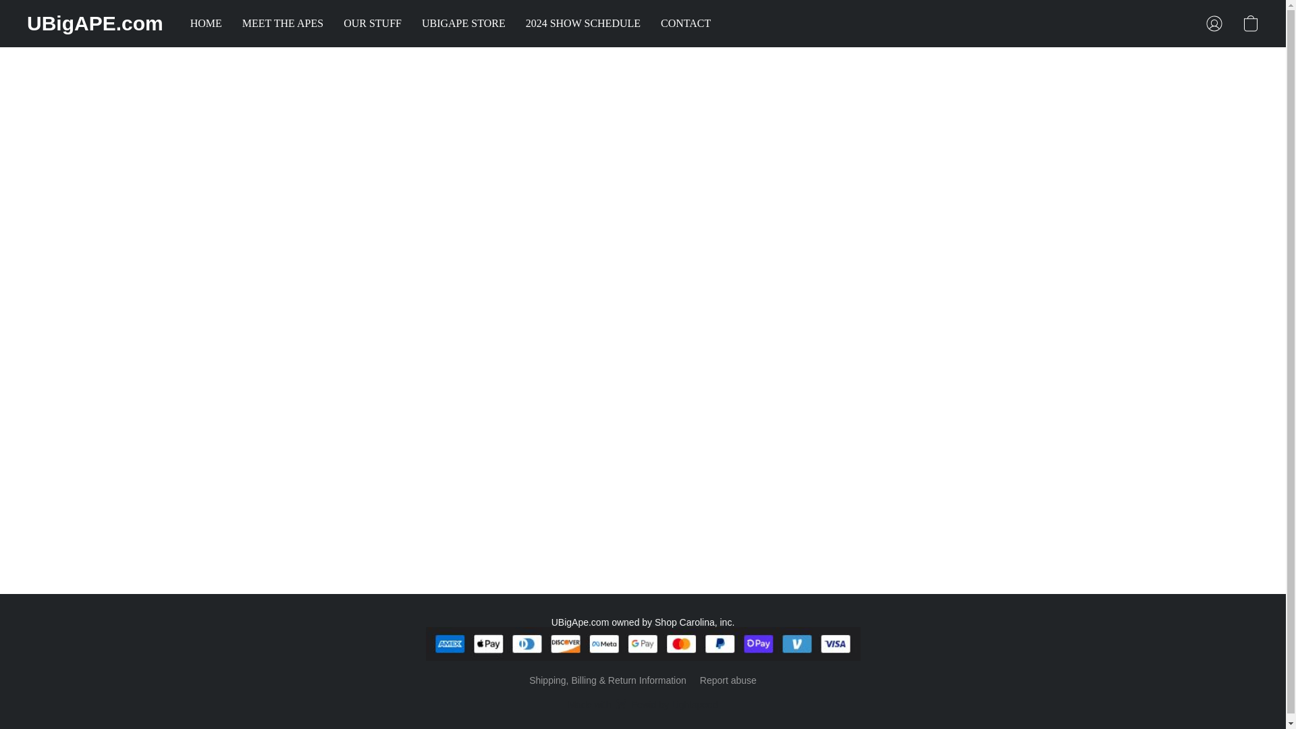 This screenshot has width=1296, height=729. What do you see at coordinates (680, 24) in the screenshot?
I see `CONTACT` at bounding box center [680, 24].